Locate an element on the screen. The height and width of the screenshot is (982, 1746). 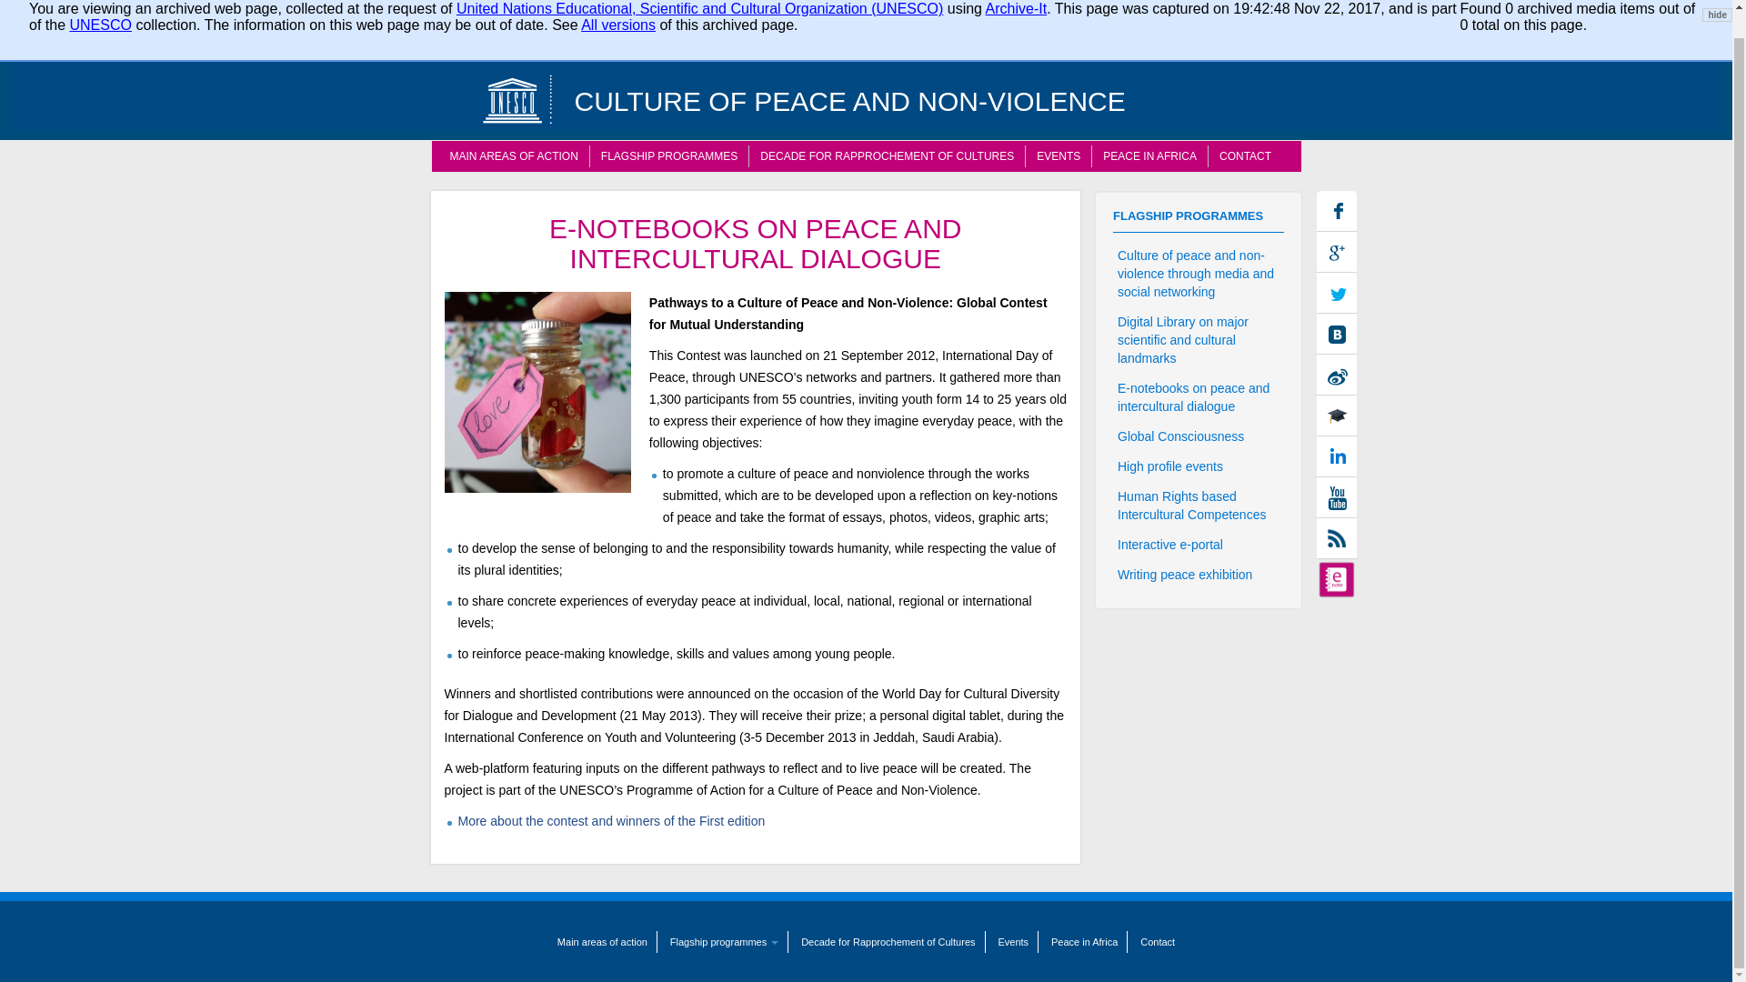
Archive-It is located at coordinates (1017, 9).